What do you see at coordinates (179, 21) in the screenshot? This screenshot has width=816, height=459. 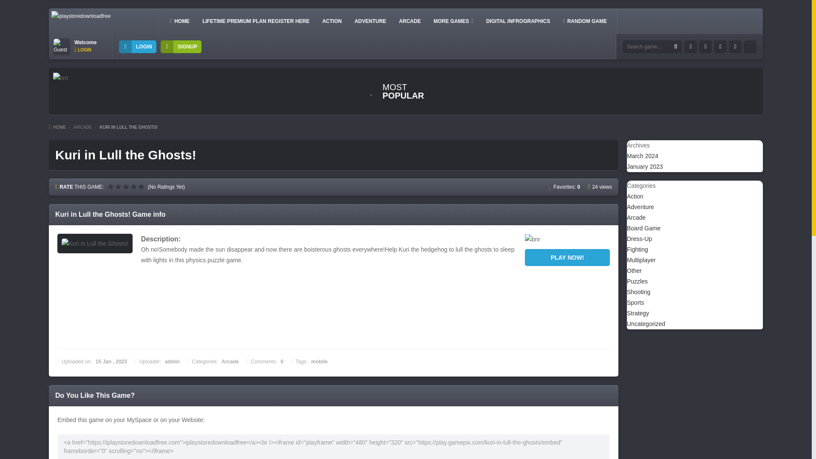 I see `HOME` at bounding box center [179, 21].